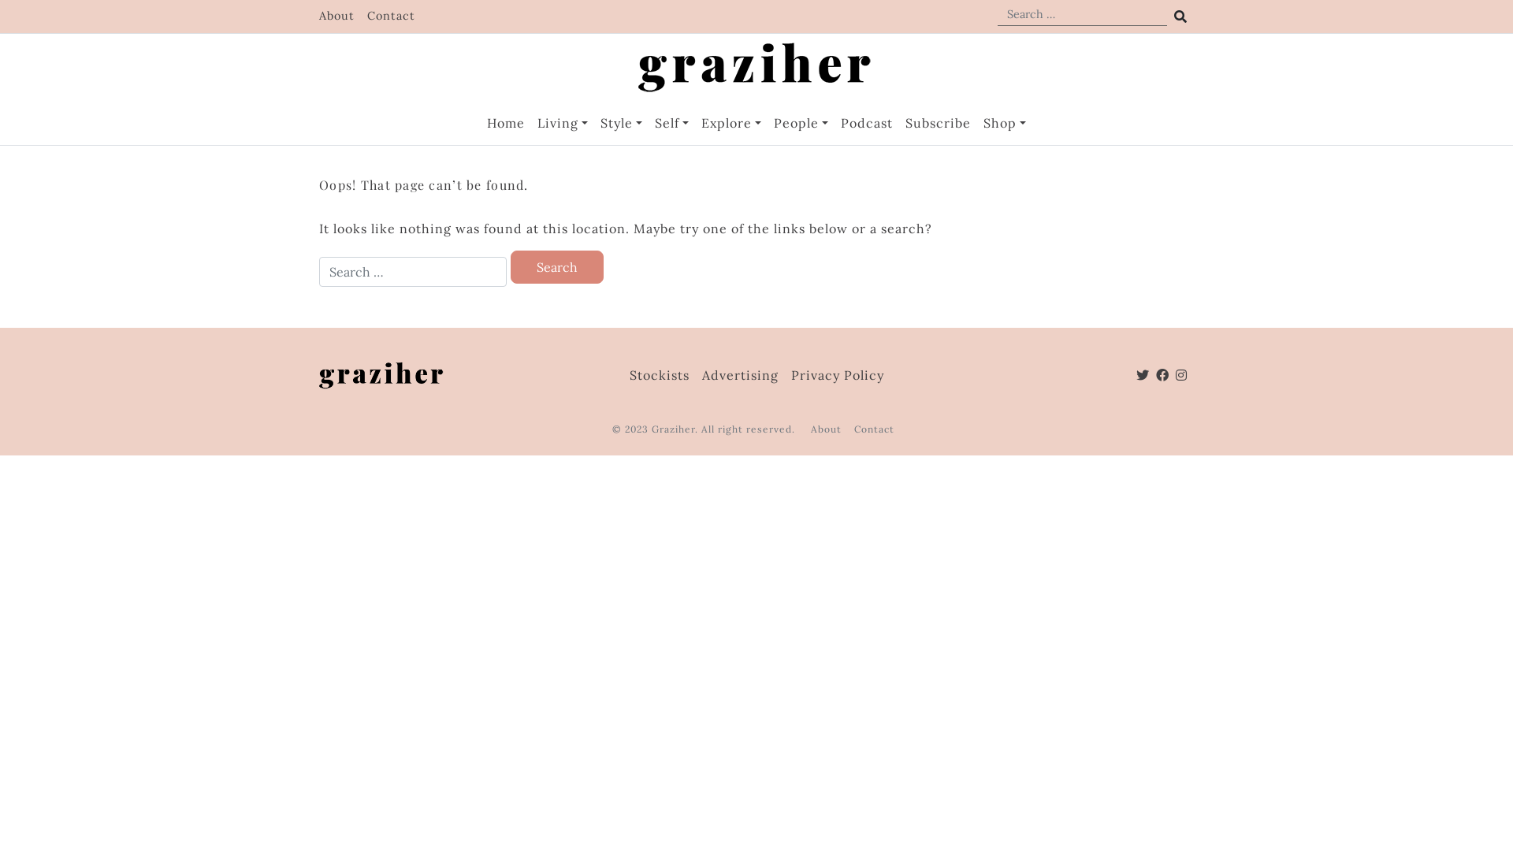 The width and height of the screenshot is (1513, 851). What do you see at coordinates (337, 16) in the screenshot?
I see `About` at bounding box center [337, 16].